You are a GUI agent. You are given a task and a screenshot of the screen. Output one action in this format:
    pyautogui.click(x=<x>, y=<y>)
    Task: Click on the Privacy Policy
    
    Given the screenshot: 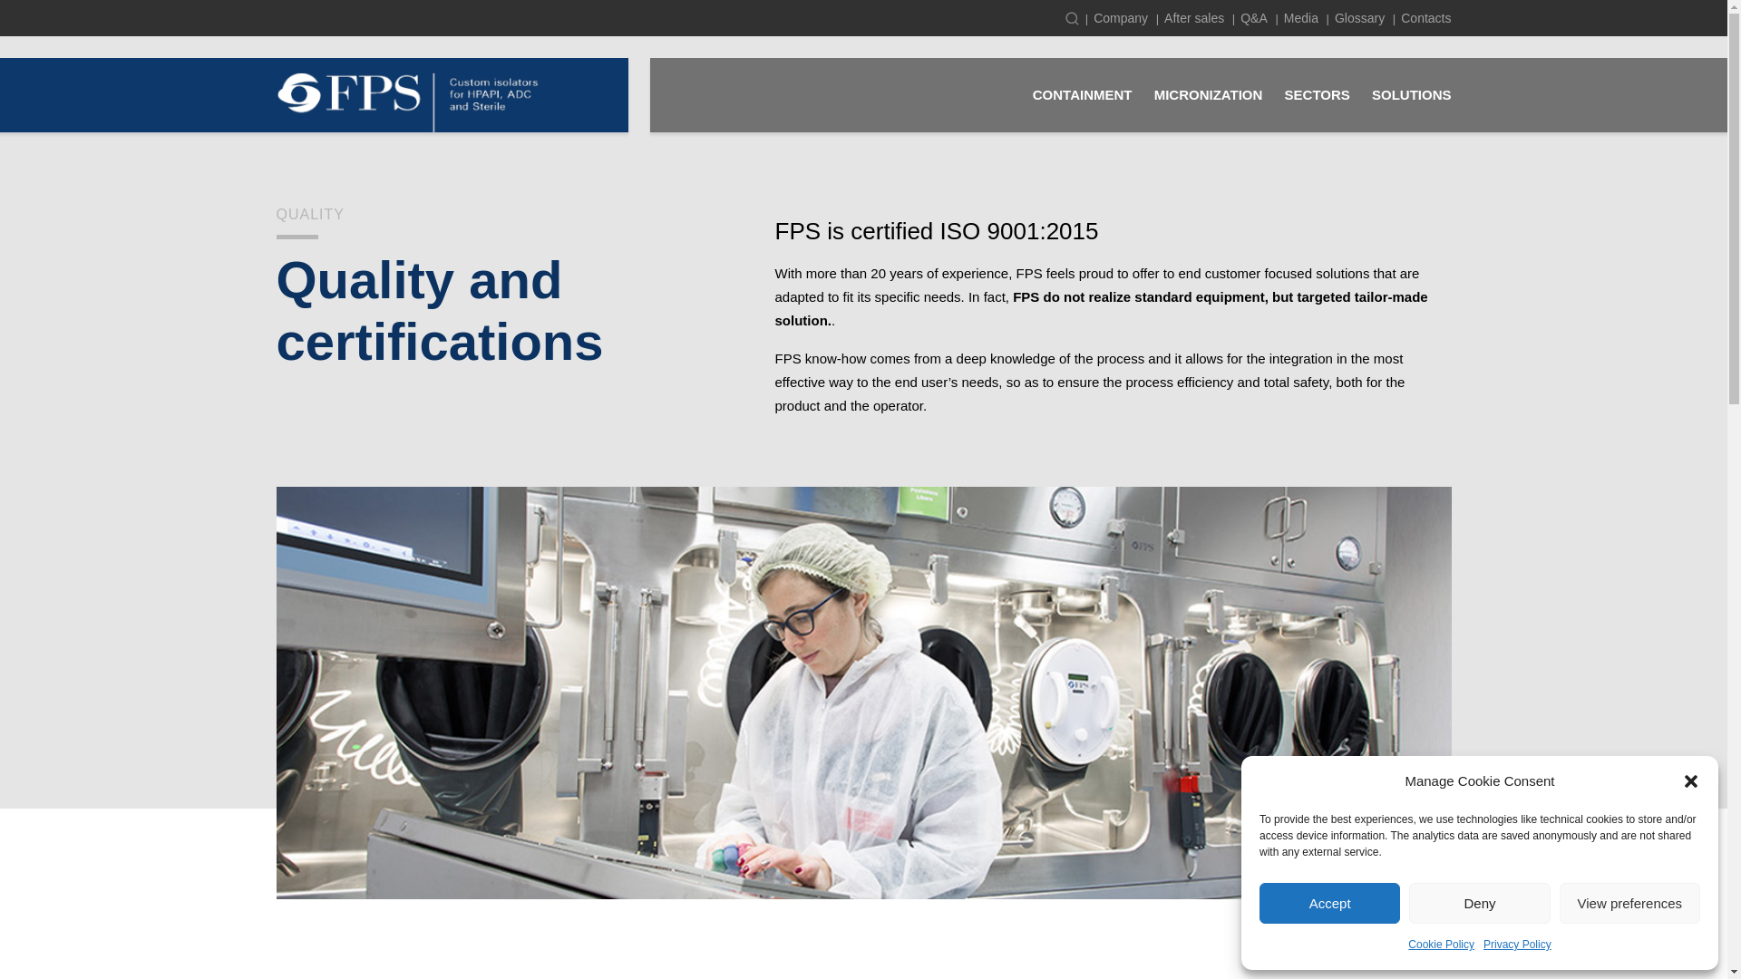 What is the action you would take?
    pyautogui.click(x=1516, y=945)
    